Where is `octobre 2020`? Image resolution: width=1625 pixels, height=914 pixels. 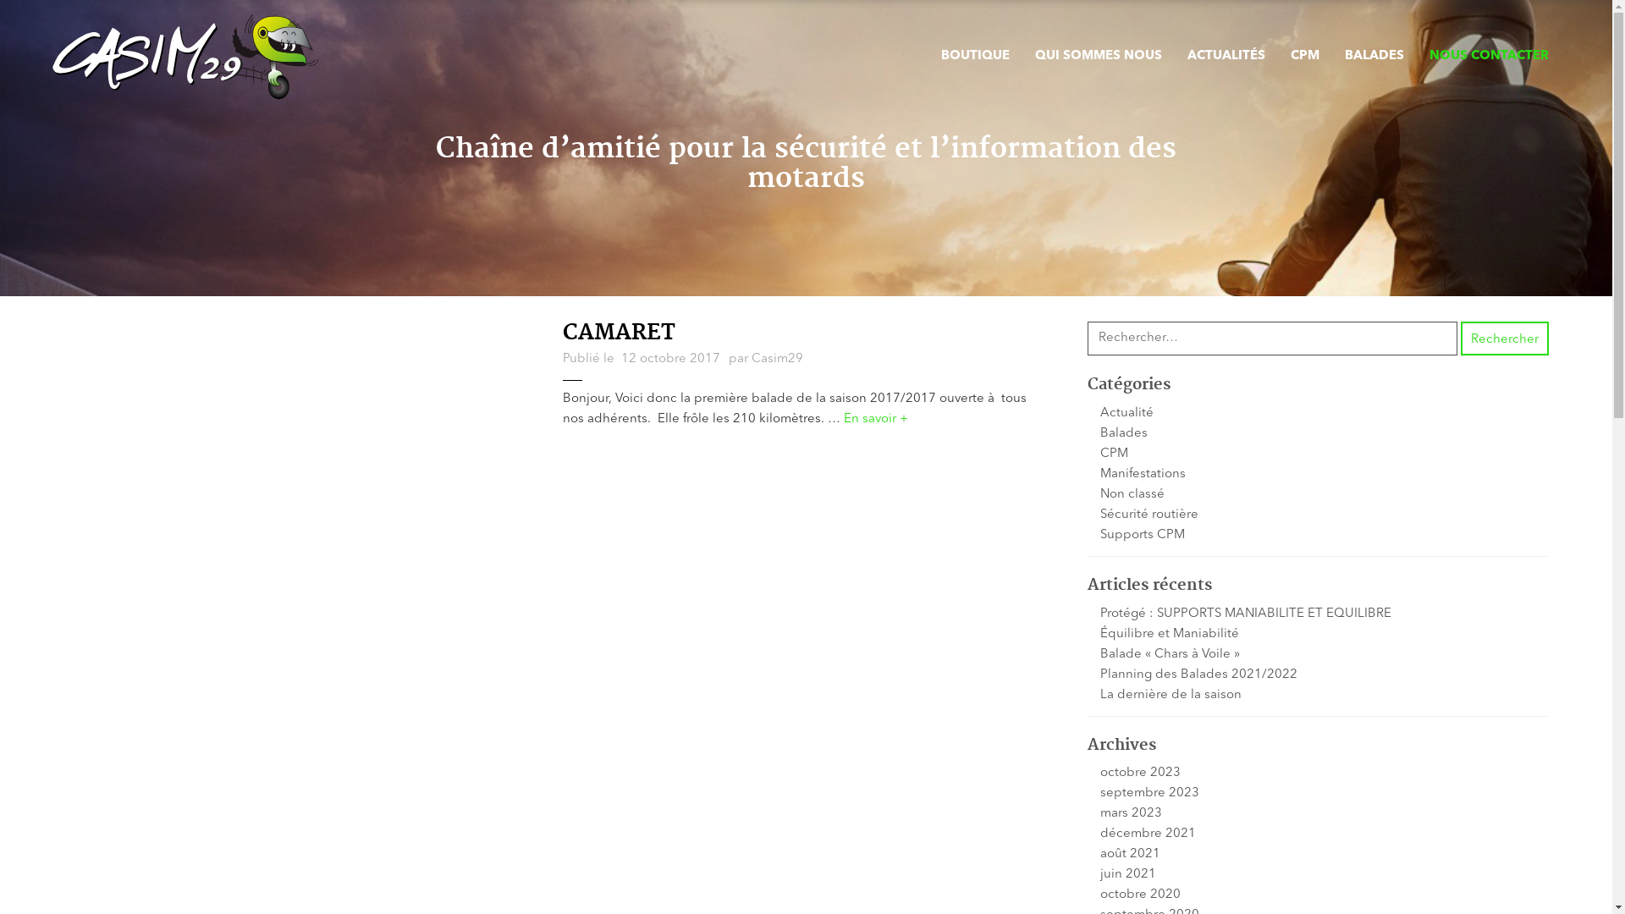
octobre 2020 is located at coordinates (1141, 895).